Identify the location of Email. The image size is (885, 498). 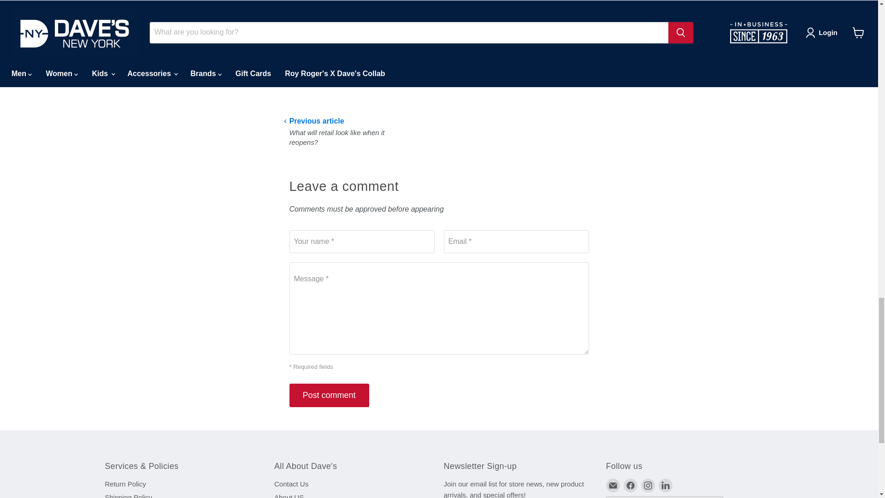
(612, 485).